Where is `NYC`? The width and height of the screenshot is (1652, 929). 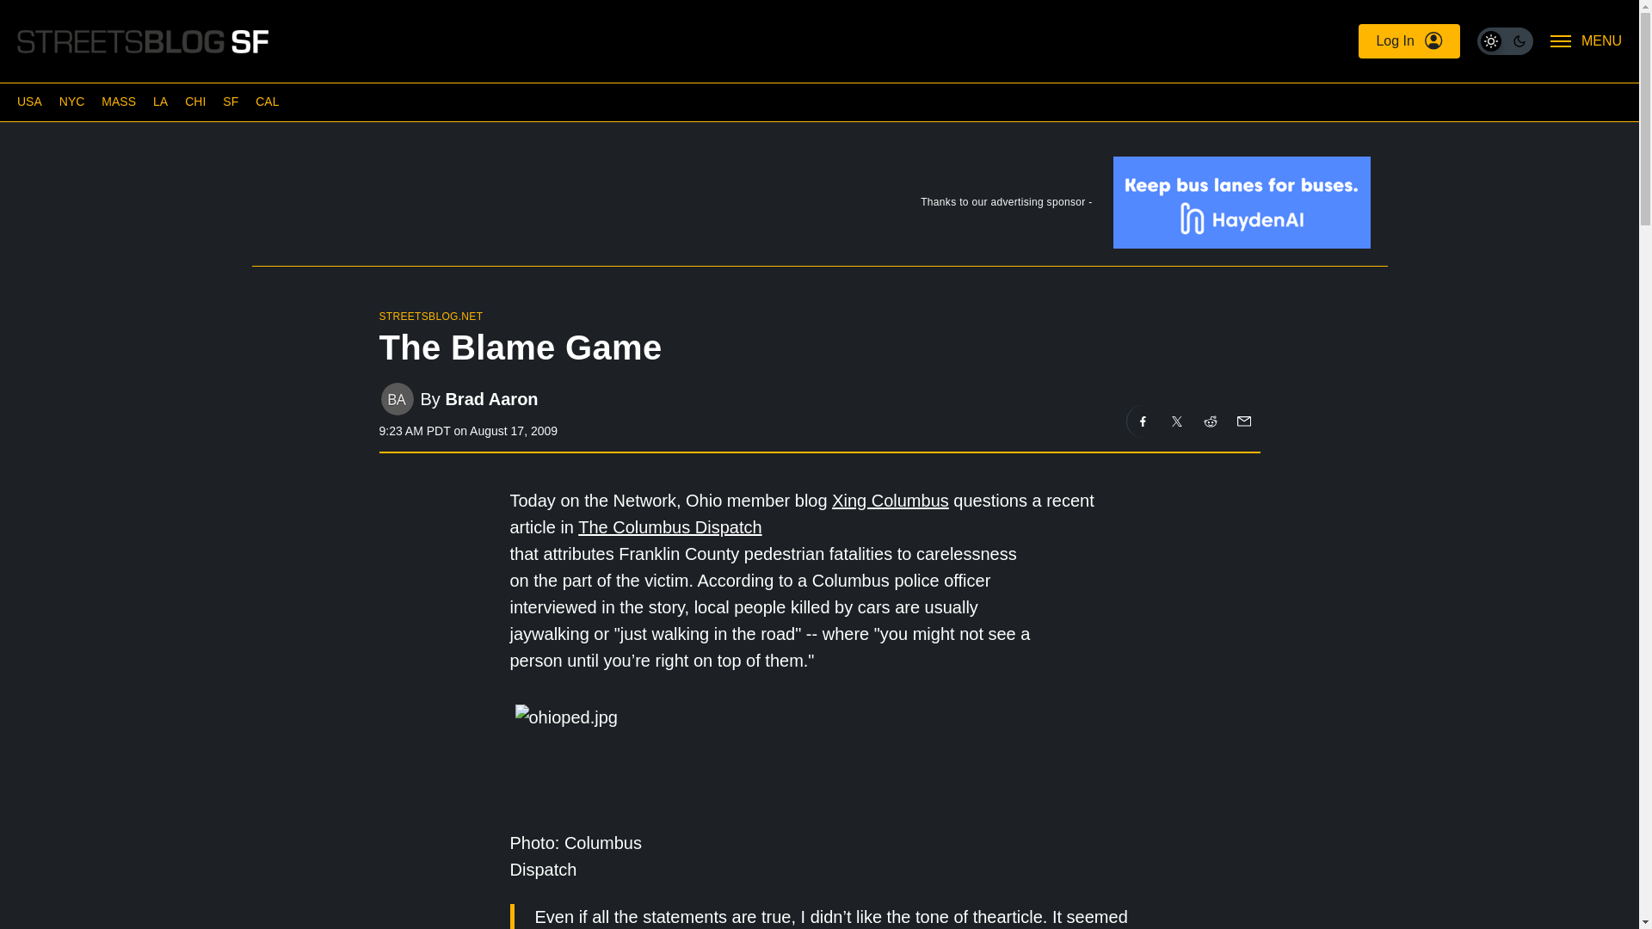 NYC is located at coordinates (72, 102).